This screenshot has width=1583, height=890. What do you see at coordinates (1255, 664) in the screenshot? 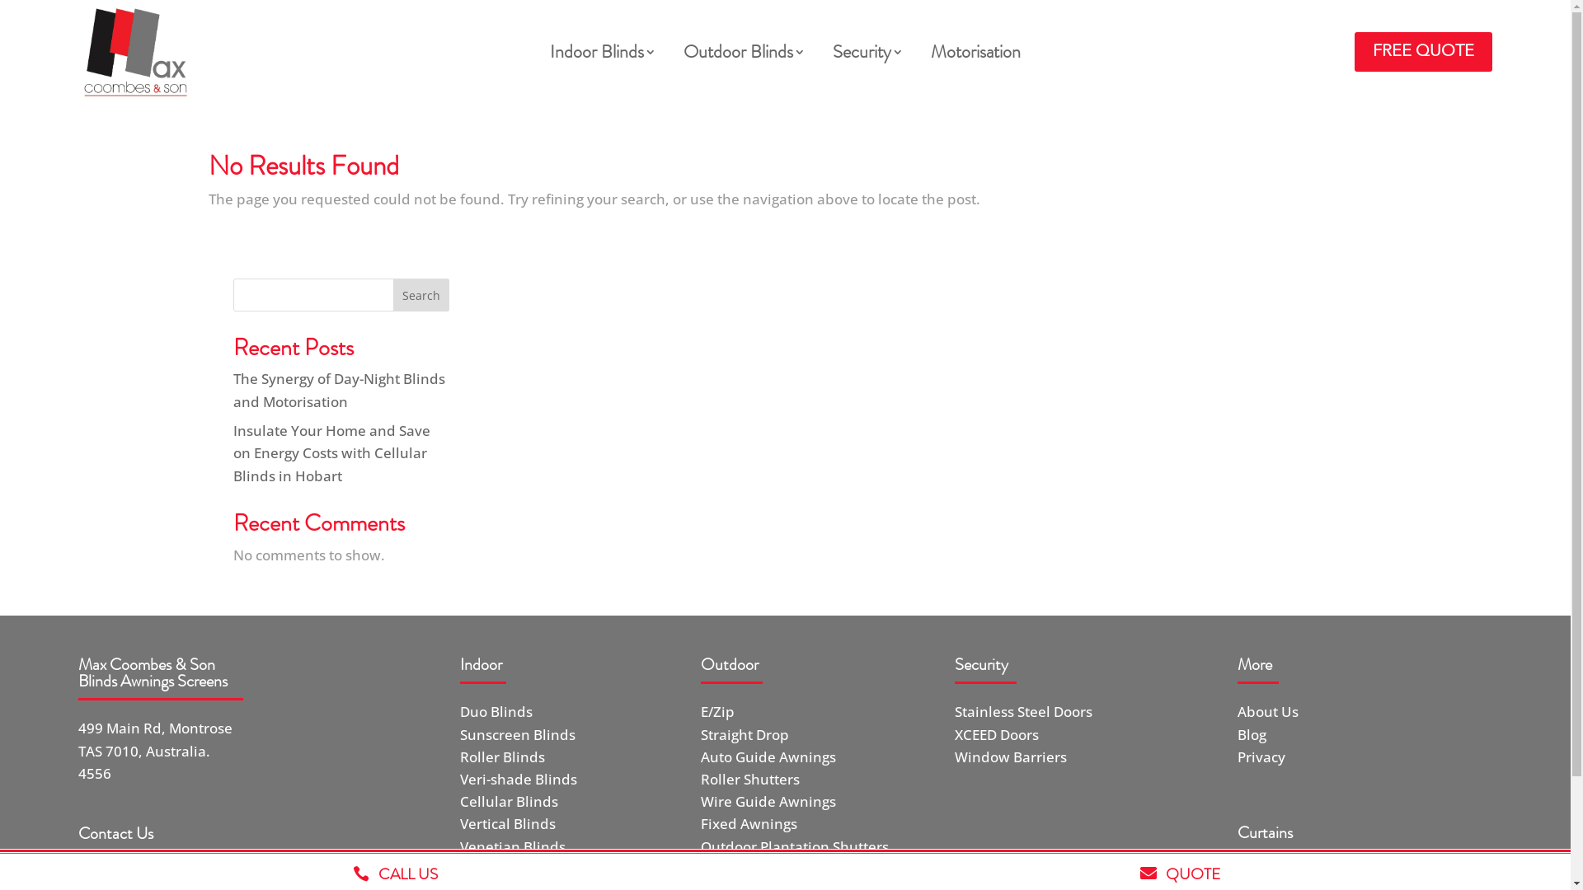
I see `More` at bounding box center [1255, 664].